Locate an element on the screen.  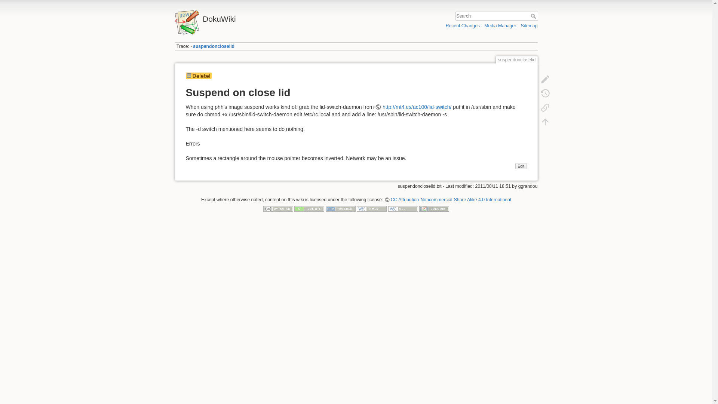
CC Attribution-Noncommercial-Share Alike 4.0 International is located at coordinates (448, 200).